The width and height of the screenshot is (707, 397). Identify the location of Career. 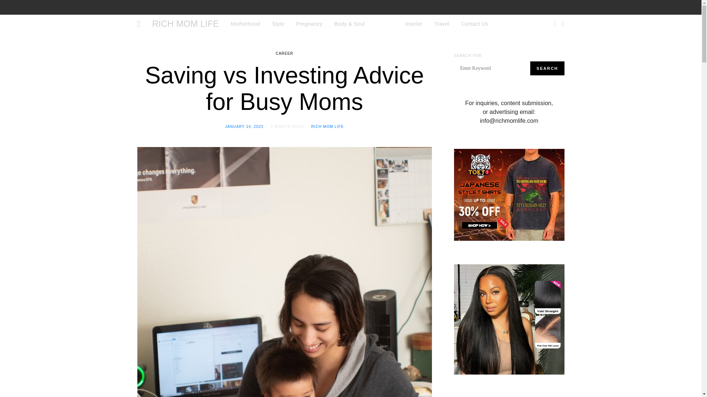
(384, 24).